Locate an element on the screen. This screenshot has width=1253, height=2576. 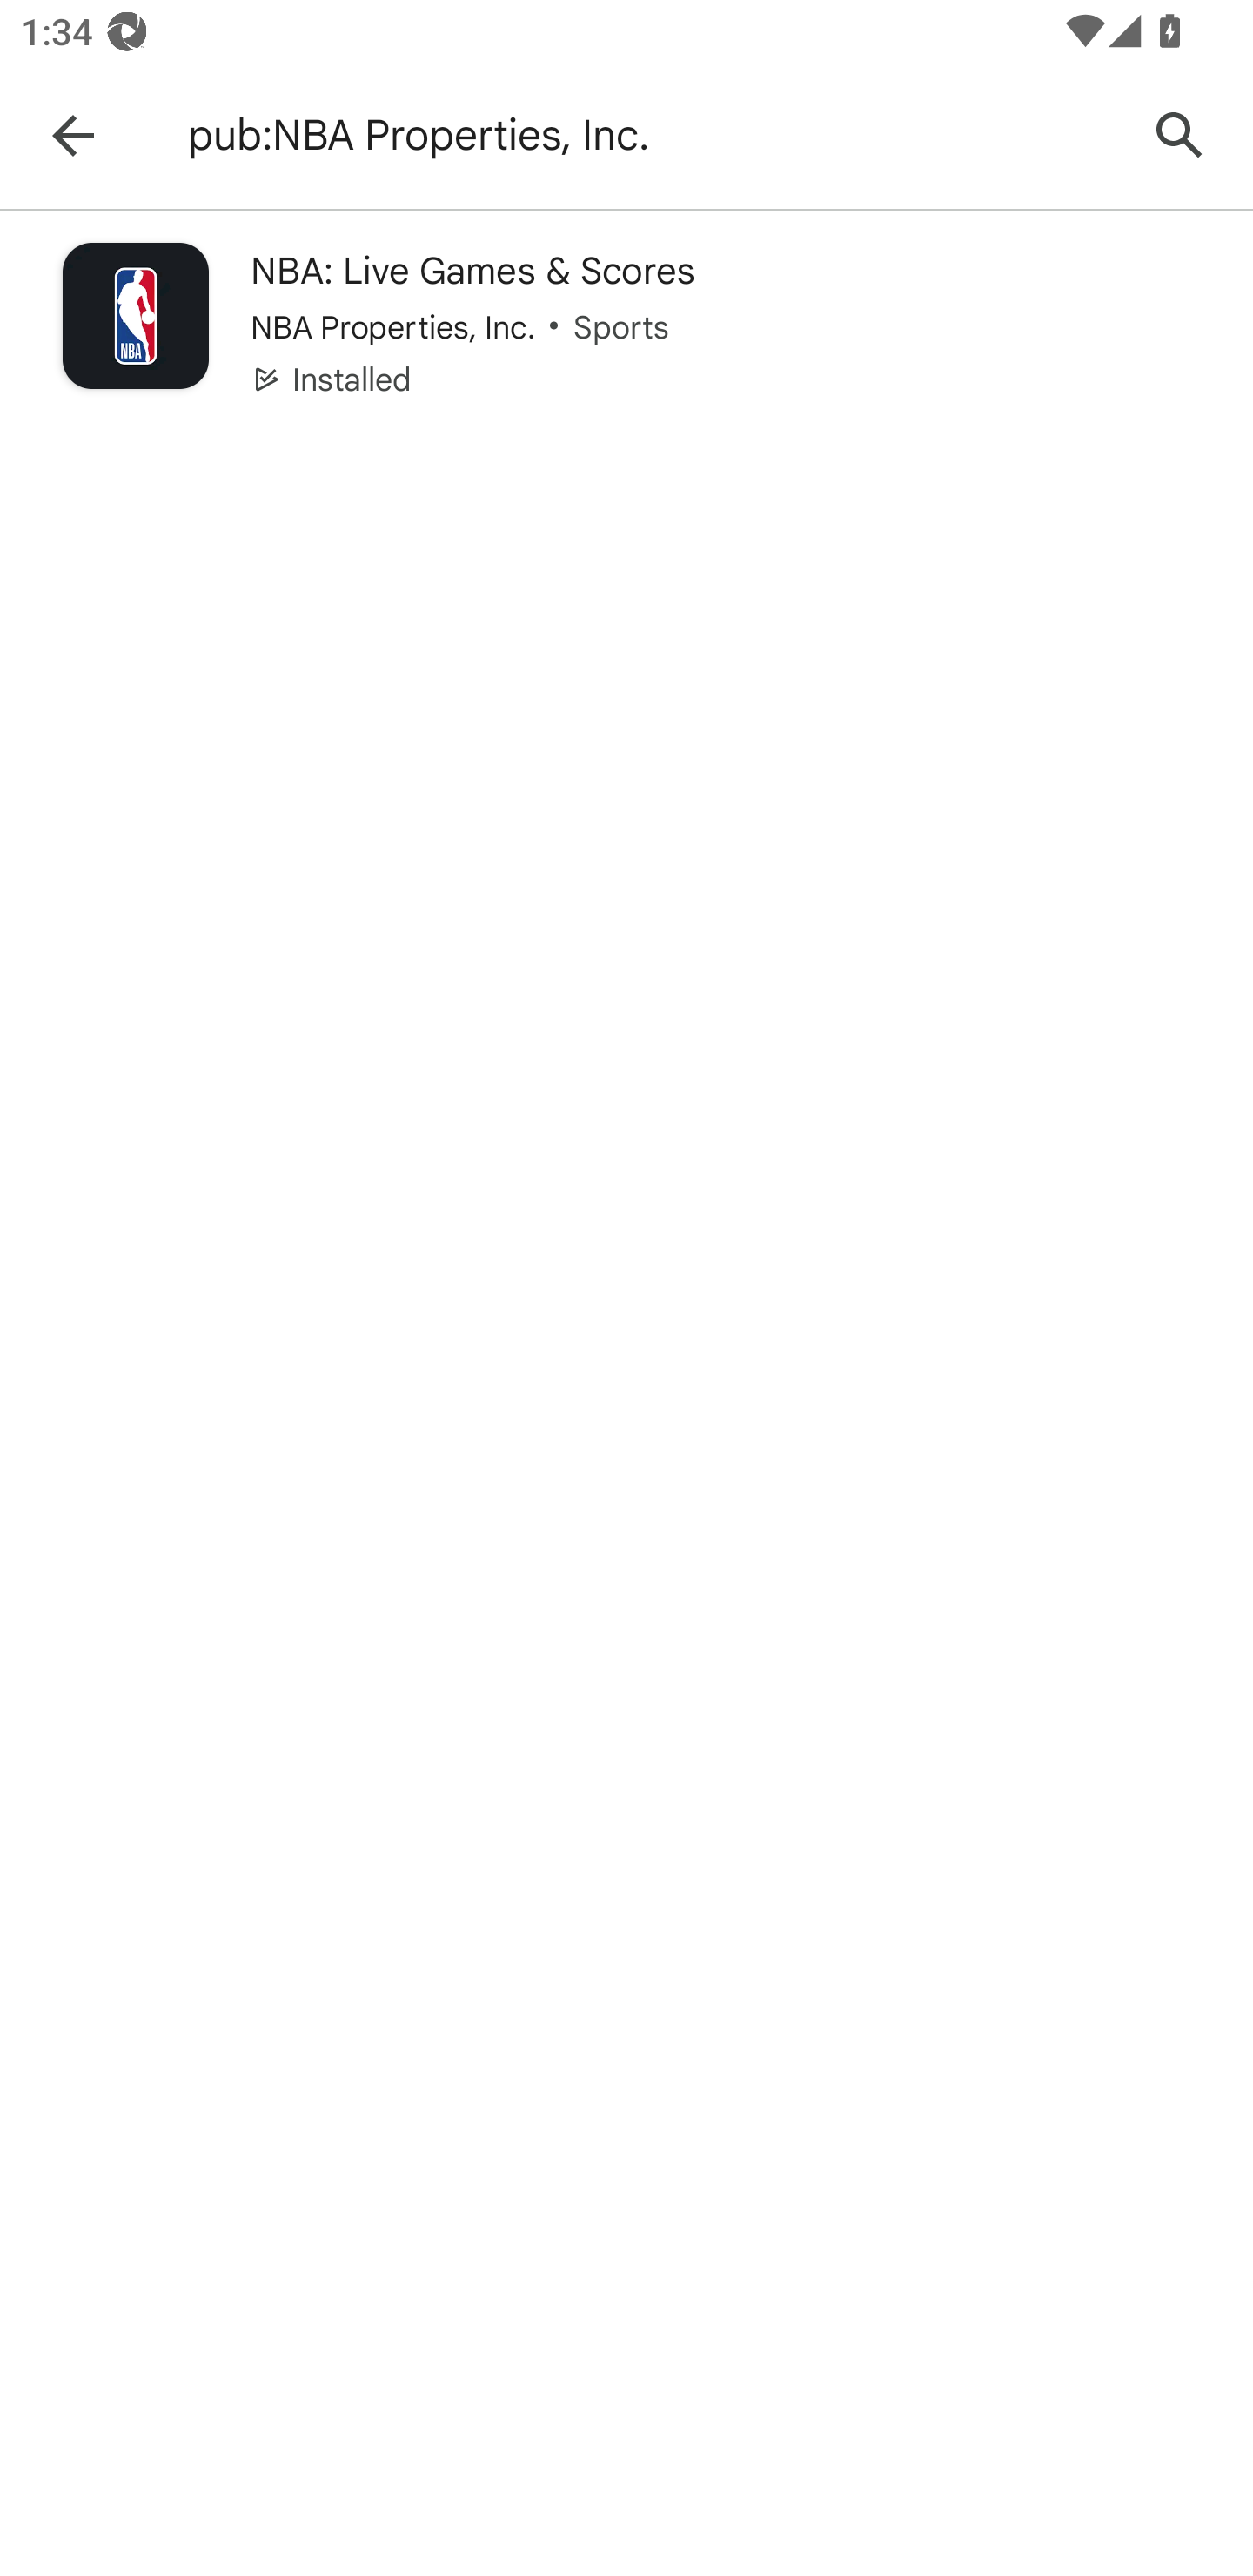
pub:NBA Properties, Inc. is located at coordinates (653, 135).